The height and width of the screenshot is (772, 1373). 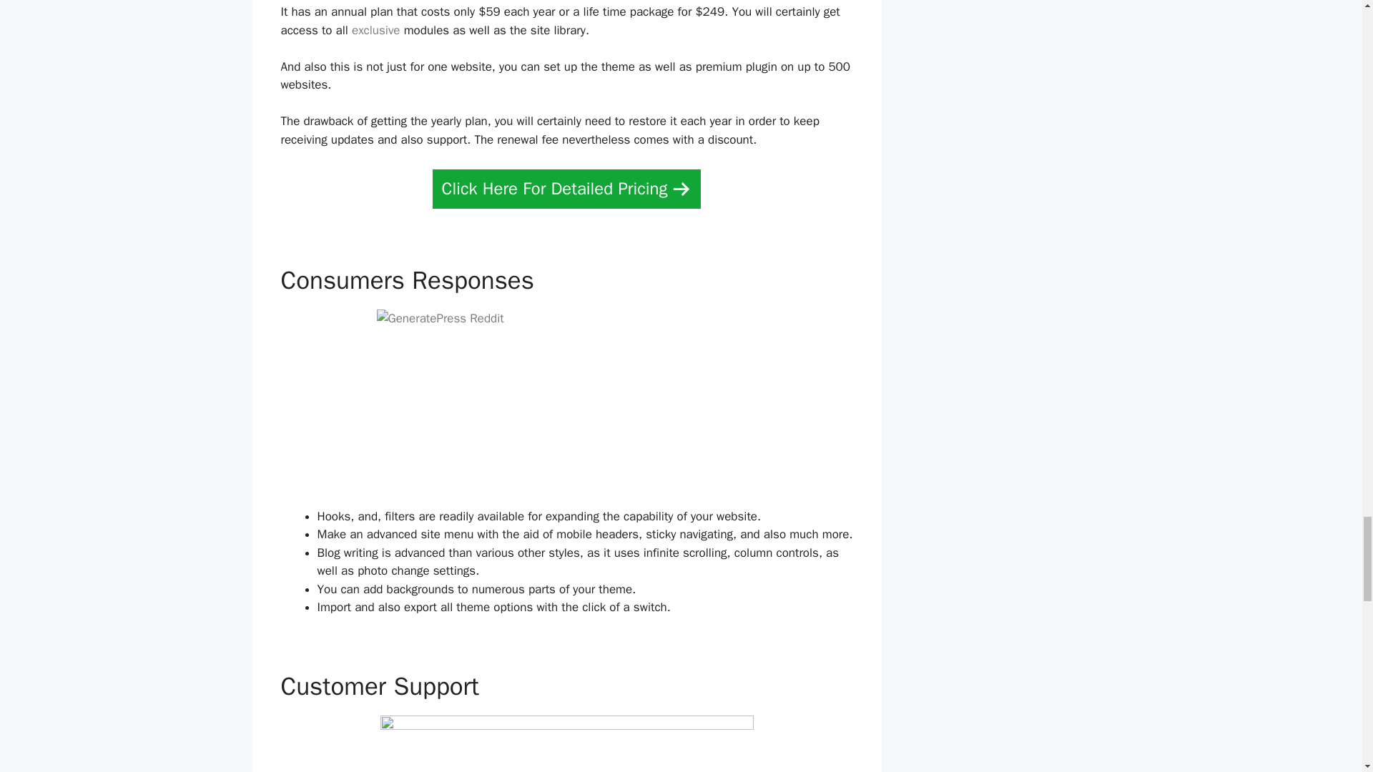 I want to click on Click Here For Detailed Pricing, so click(x=566, y=189).